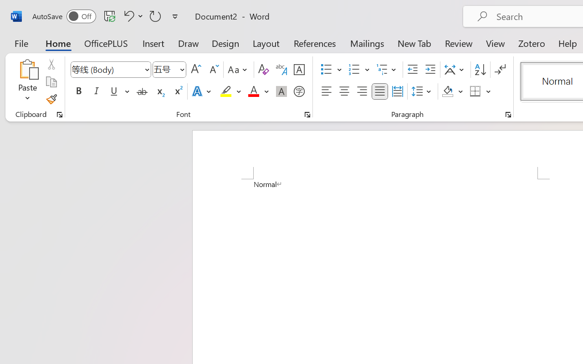  Describe the element at coordinates (397, 91) in the screenshot. I see `Distributed` at that location.